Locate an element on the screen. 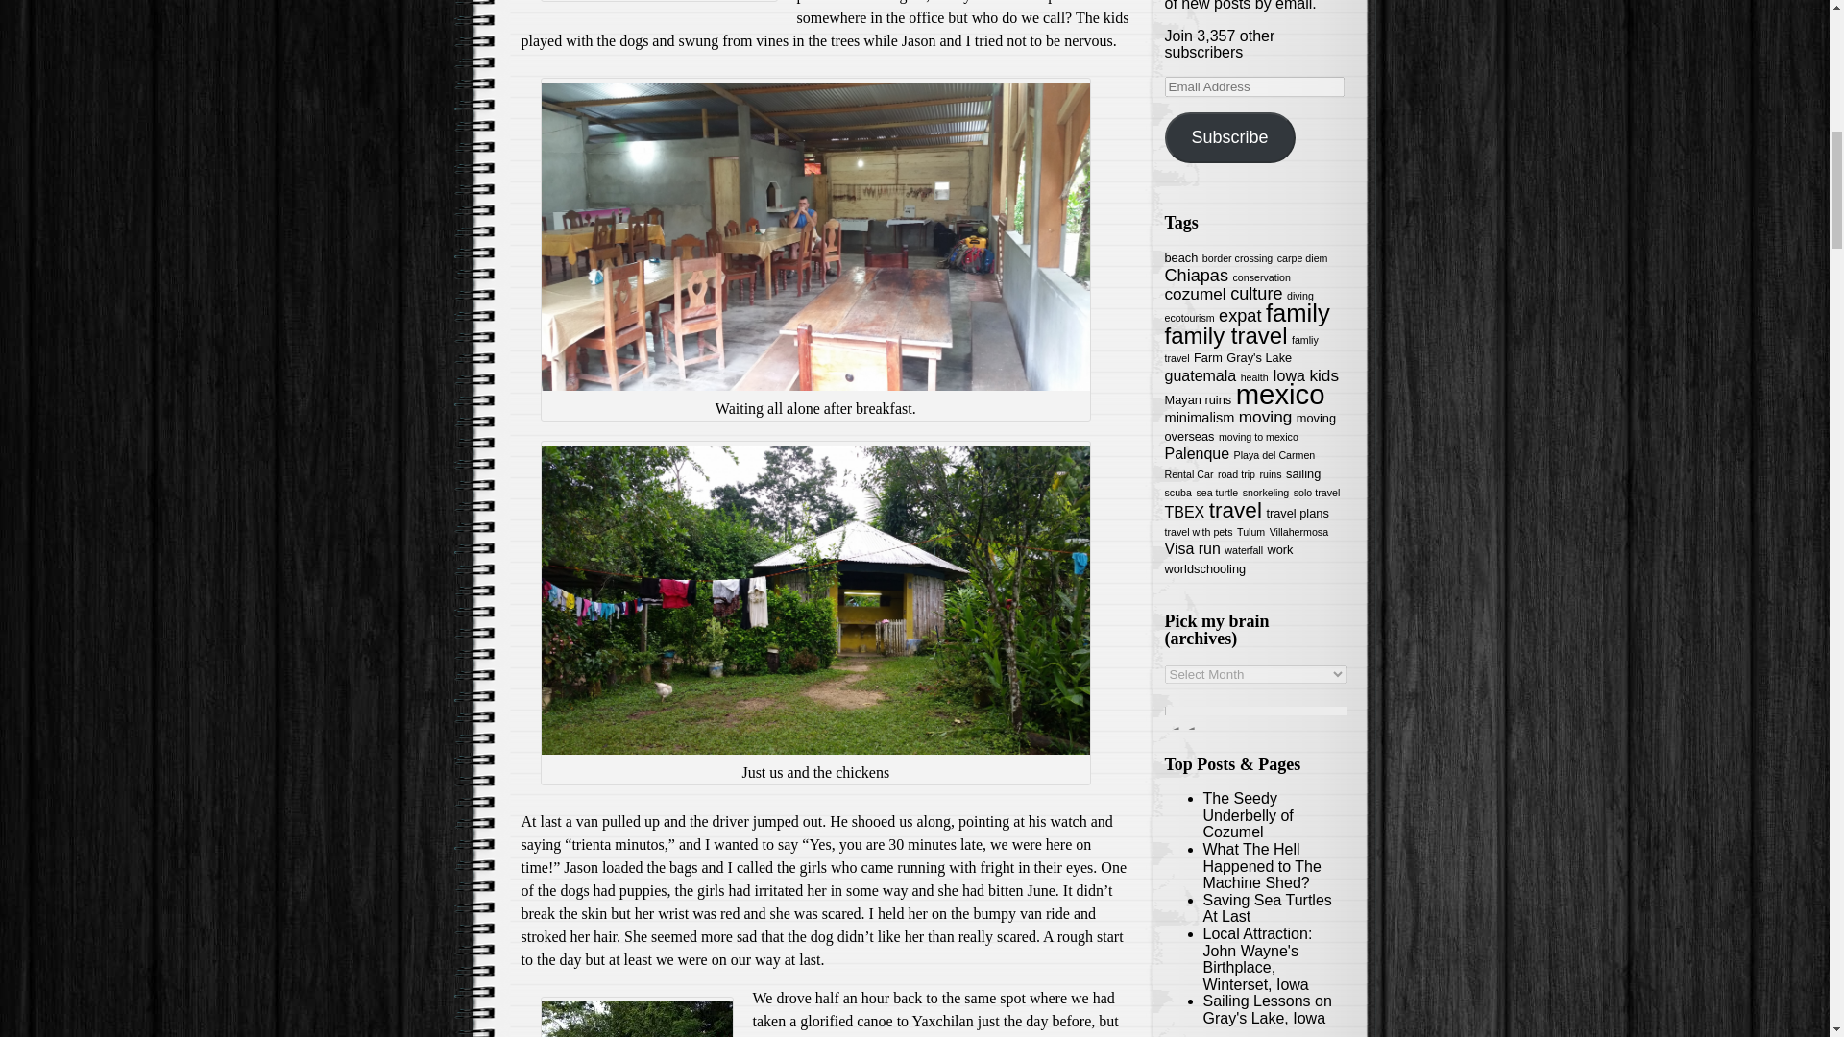  diving is located at coordinates (1300, 296).